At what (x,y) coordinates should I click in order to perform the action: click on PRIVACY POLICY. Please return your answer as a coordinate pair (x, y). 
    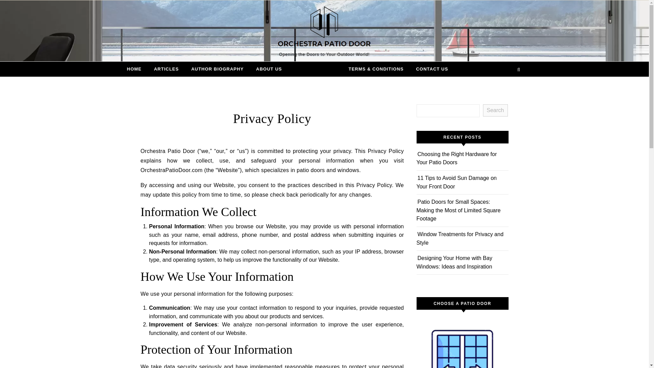
    Looking at the image, I should click on (315, 69).